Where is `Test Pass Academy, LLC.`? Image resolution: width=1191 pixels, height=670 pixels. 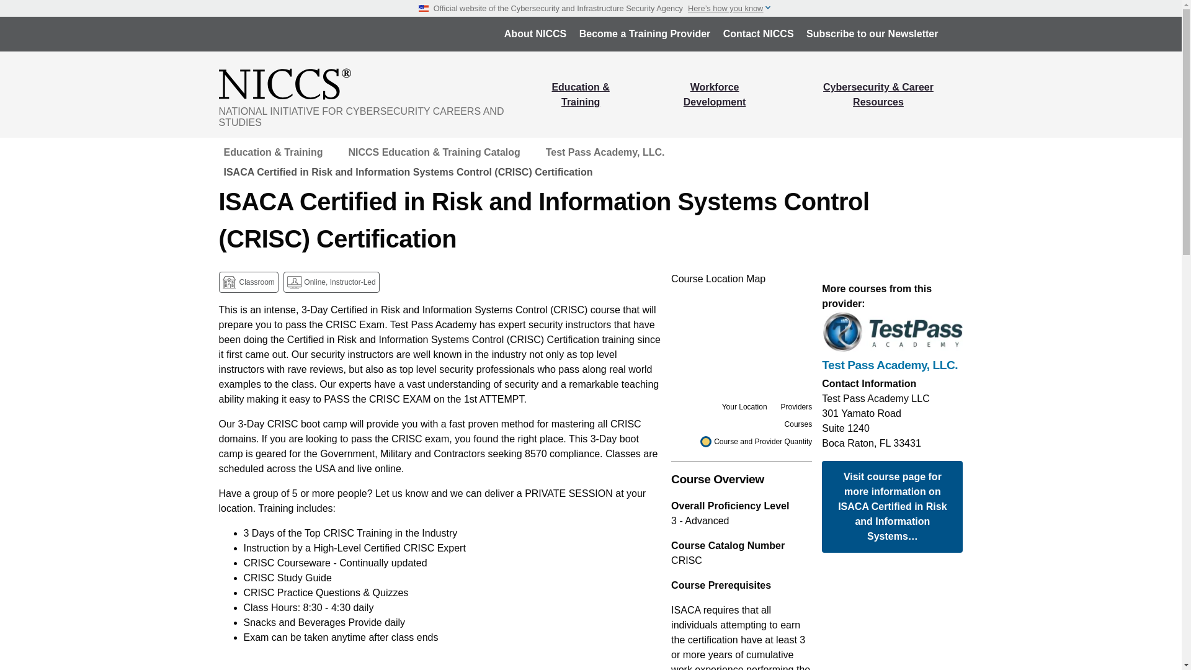
Test Pass Academy, LLC. is located at coordinates (892, 365).